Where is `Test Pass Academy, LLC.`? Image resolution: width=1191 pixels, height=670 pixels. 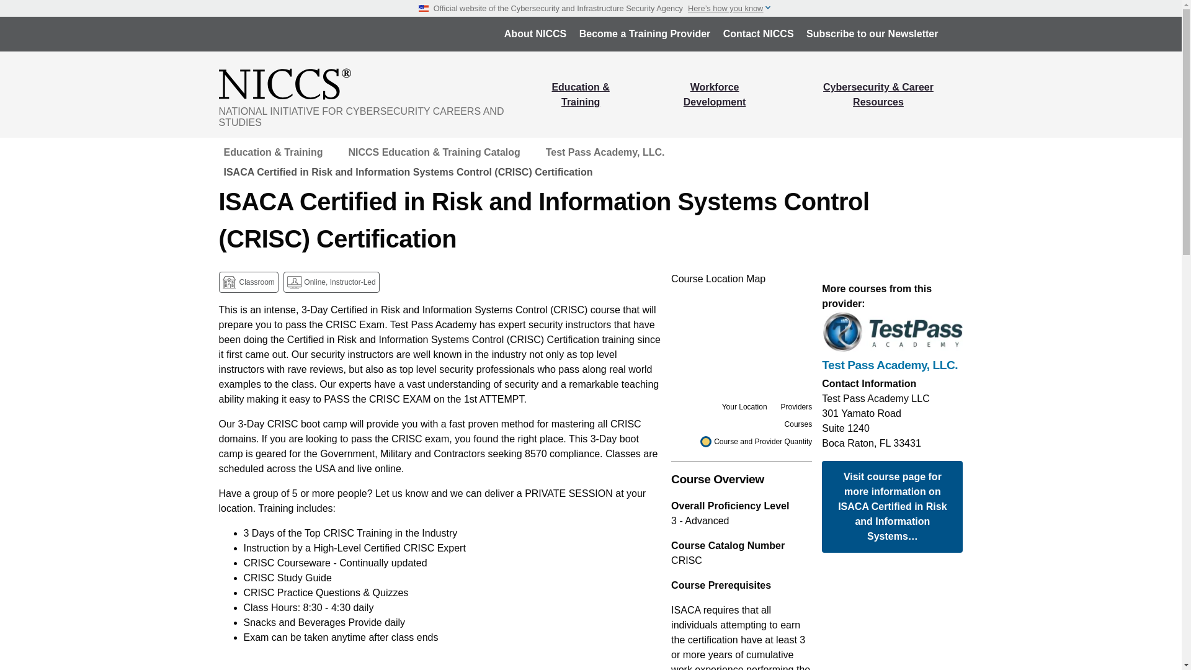
Test Pass Academy, LLC. is located at coordinates (892, 365).